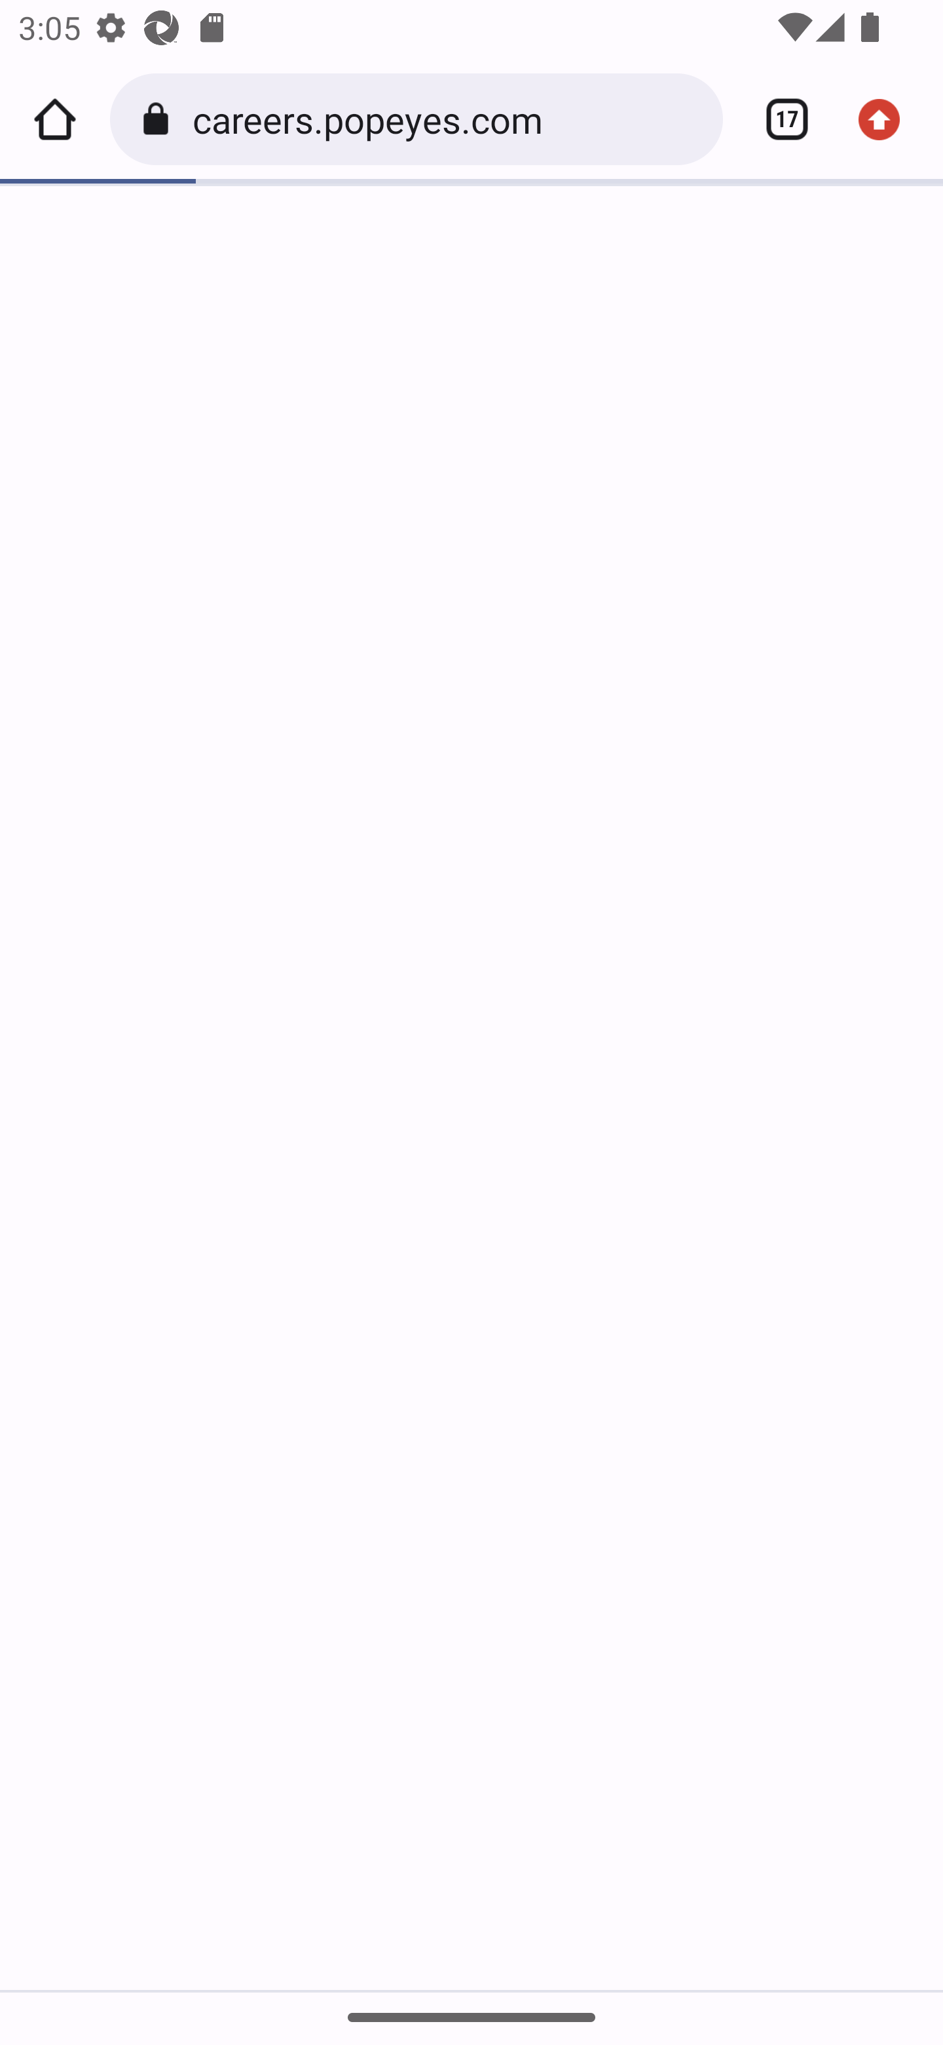 This screenshot has height=2045, width=943. What do you see at coordinates (160, 119) in the screenshot?
I see `Connection is secure` at bounding box center [160, 119].